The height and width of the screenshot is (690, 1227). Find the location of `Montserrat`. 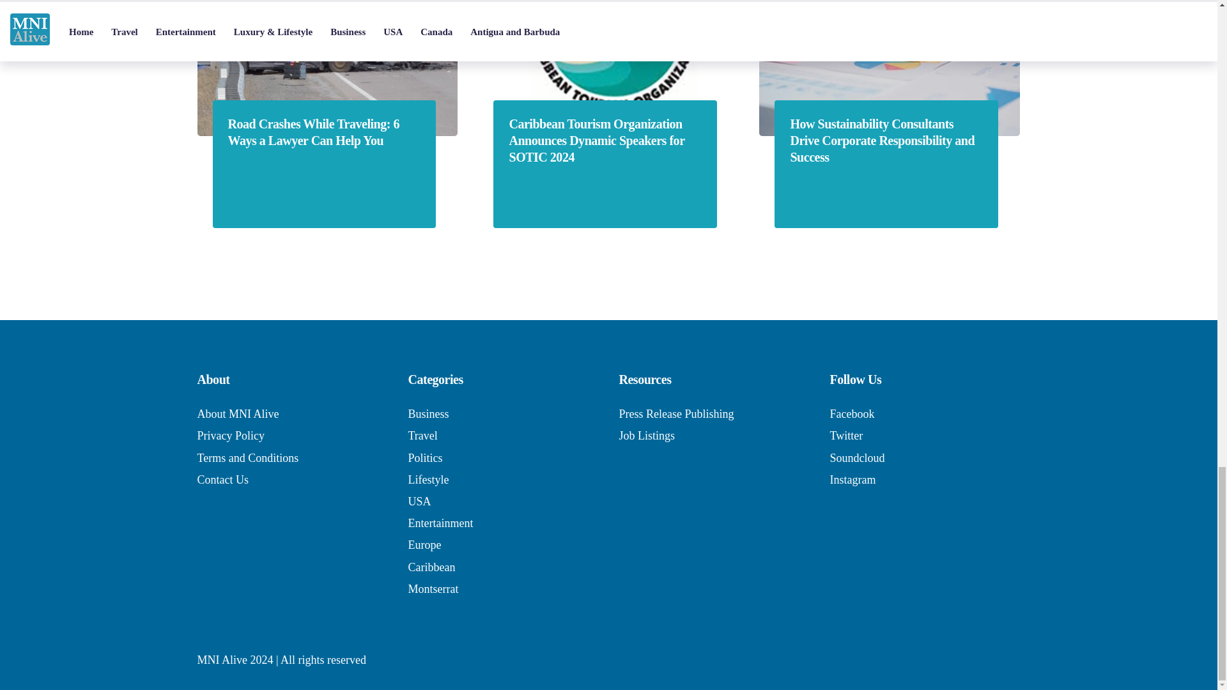

Montserrat is located at coordinates (432, 589).